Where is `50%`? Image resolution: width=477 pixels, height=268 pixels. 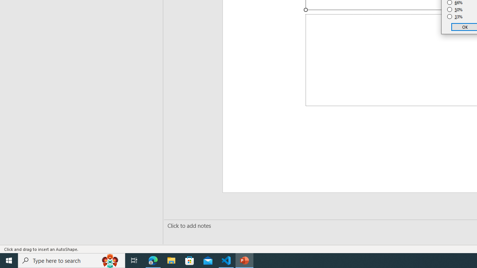 50% is located at coordinates (455, 10).